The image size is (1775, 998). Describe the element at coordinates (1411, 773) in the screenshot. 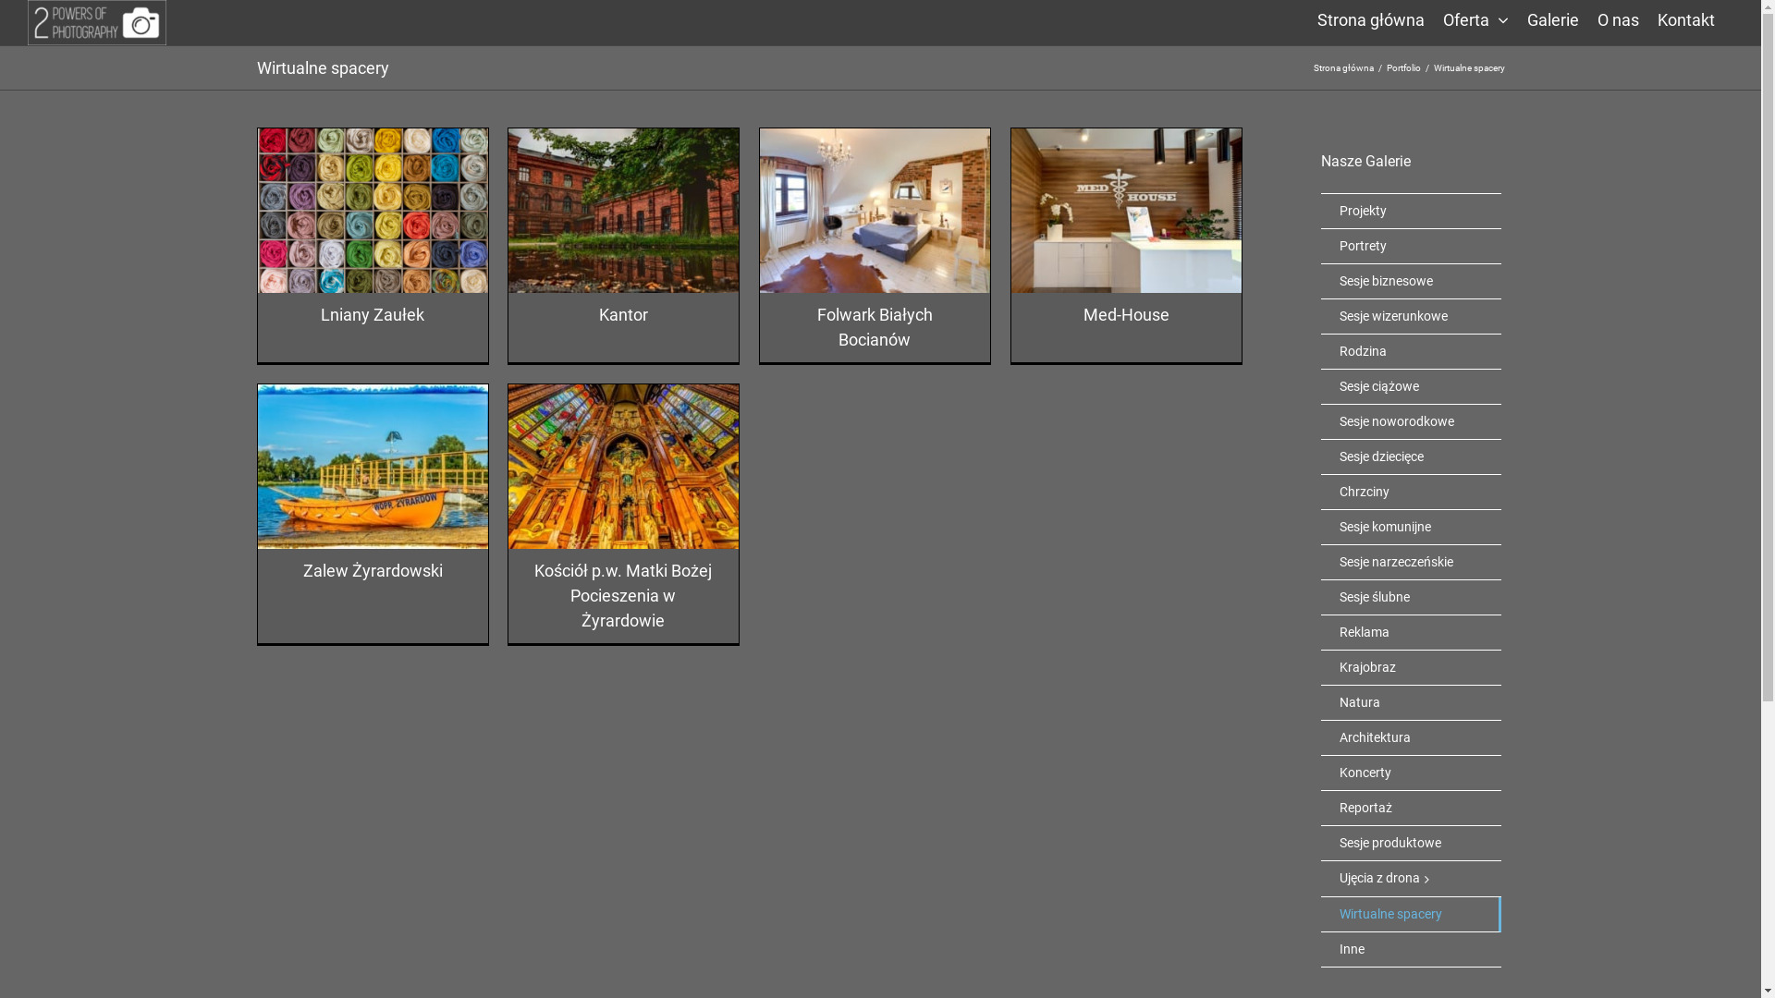

I see `Koncerty` at that location.